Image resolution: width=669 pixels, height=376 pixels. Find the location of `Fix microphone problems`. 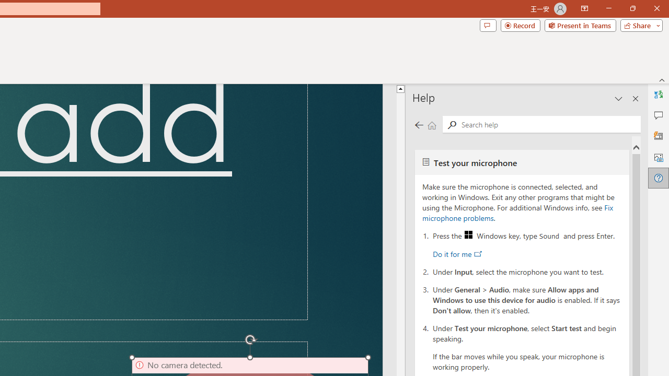

Fix microphone problems is located at coordinates (517, 213).